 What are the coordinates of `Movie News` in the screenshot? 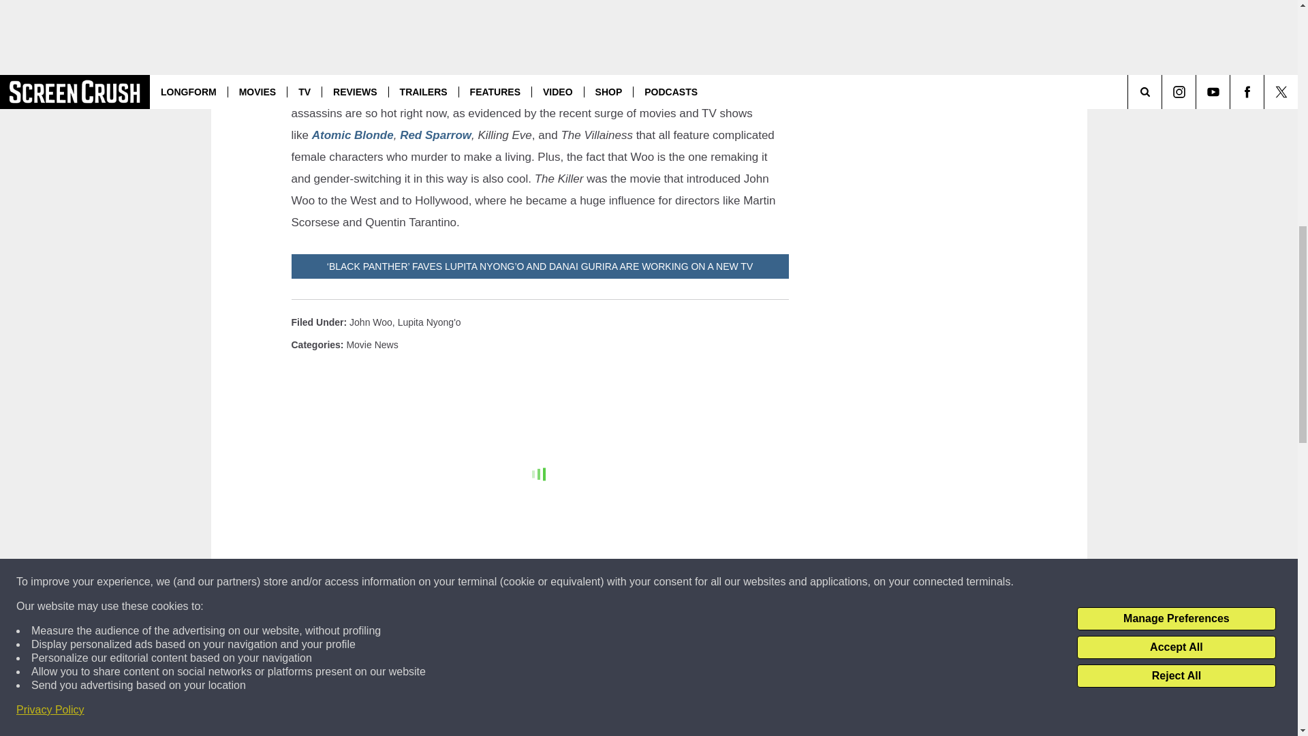 It's located at (372, 345).